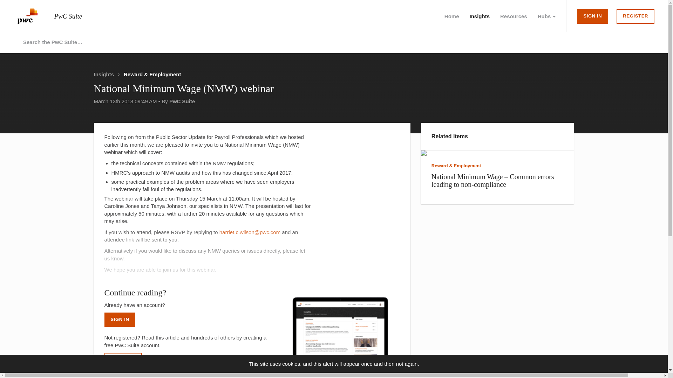  Describe the element at coordinates (46, 16) in the screenshot. I see `PwC Suite` at that location.